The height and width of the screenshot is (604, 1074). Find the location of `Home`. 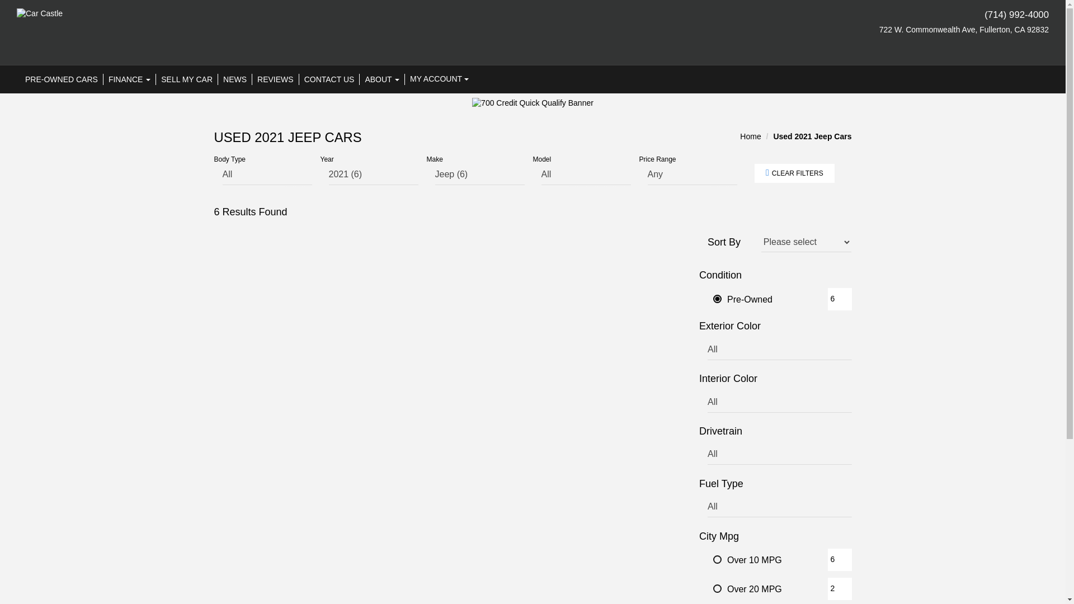

Home is located at coordinates (750, 136).